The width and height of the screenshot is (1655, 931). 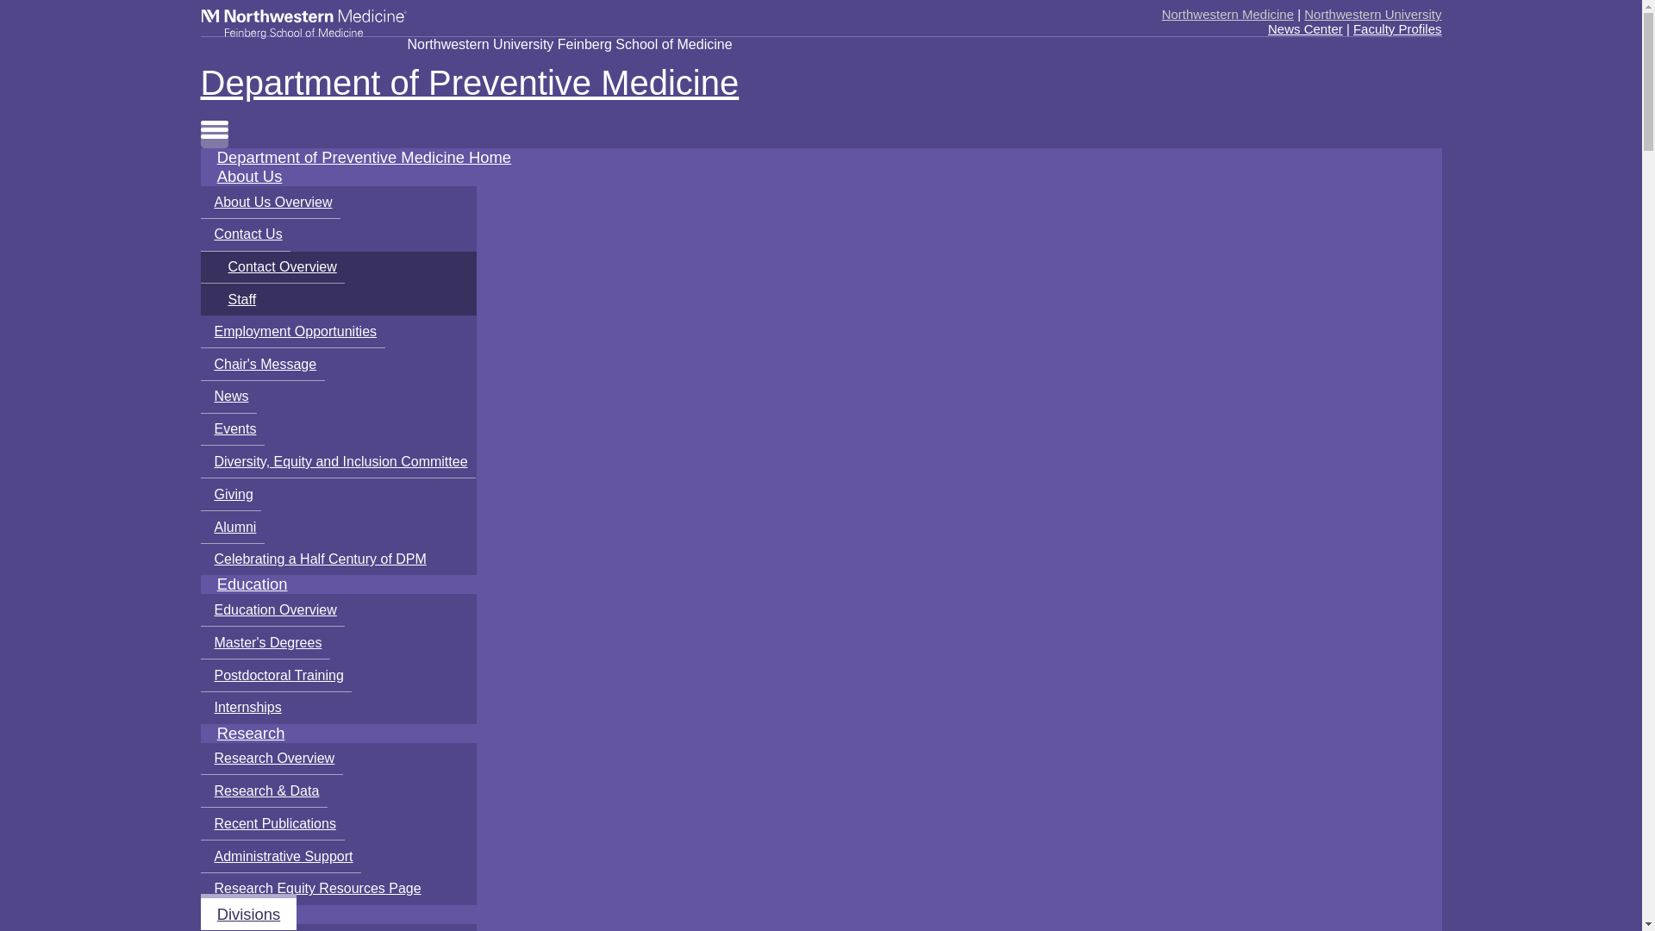 I want to click on Diversity, Equity and Inclusion Committee, so click(x=338, y=462).